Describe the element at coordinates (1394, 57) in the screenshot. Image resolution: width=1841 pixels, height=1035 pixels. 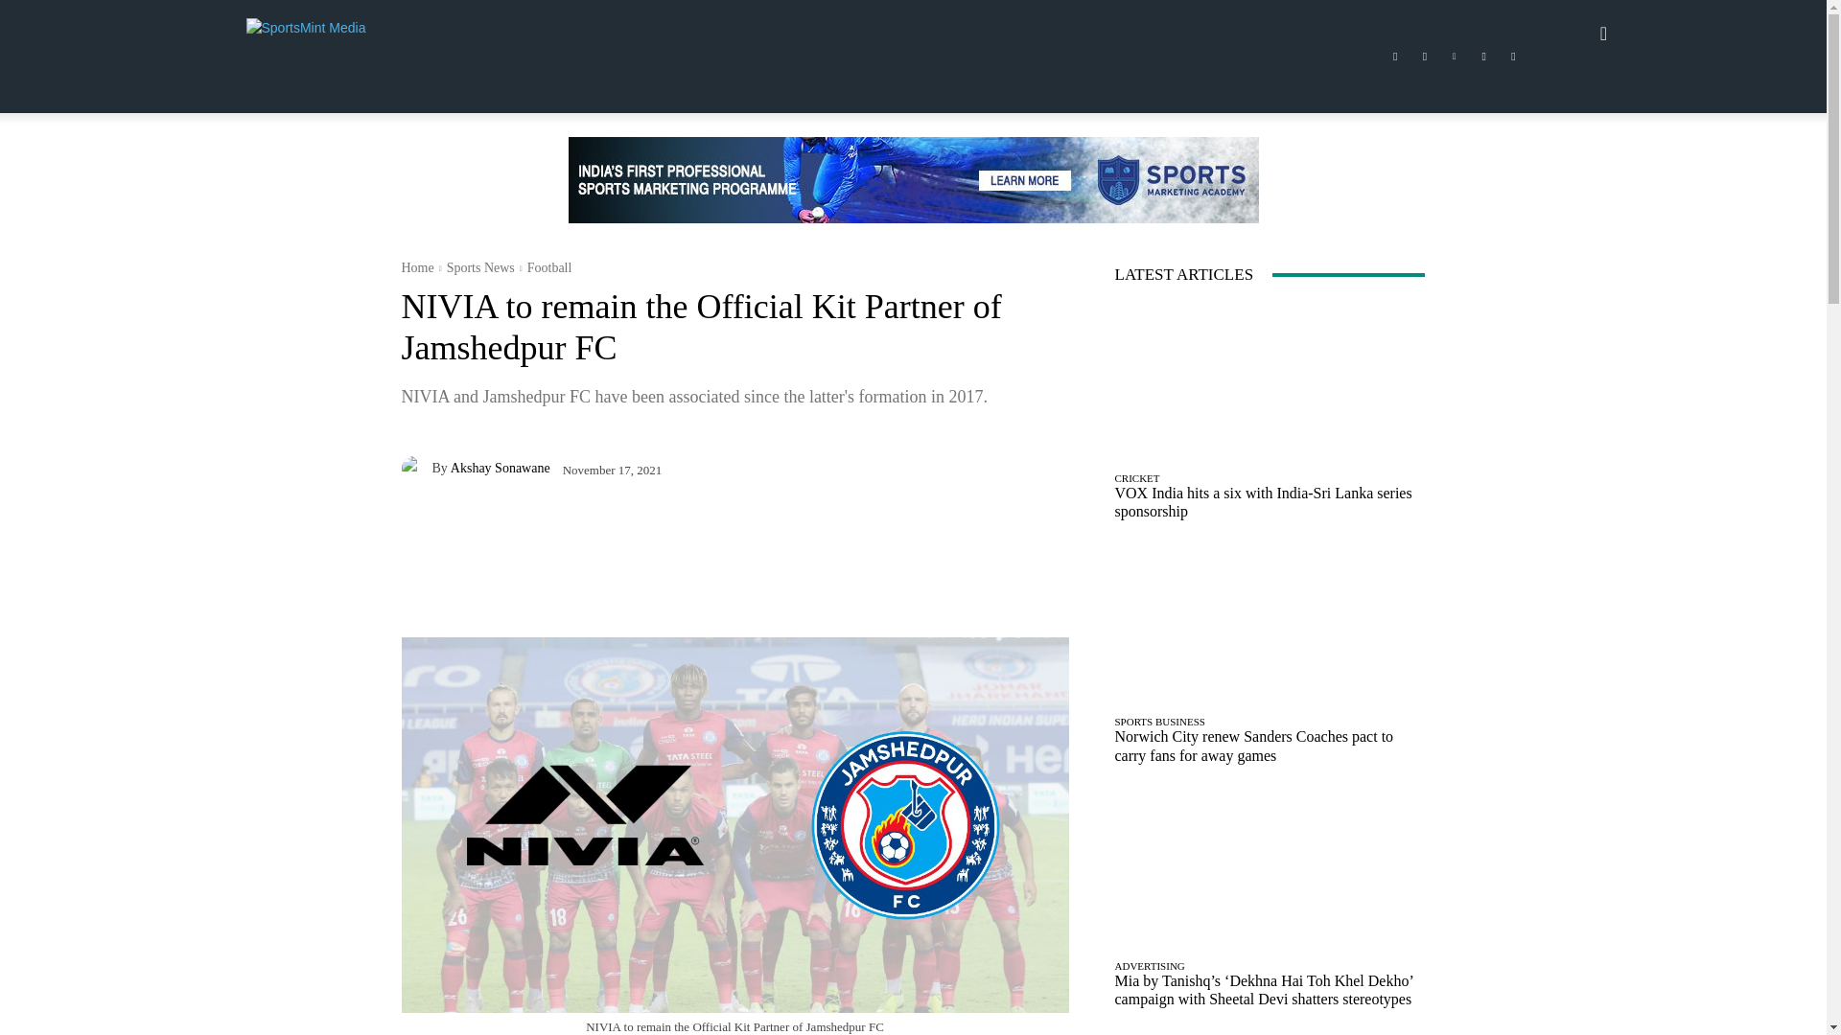
I see `Facebook` at that location.